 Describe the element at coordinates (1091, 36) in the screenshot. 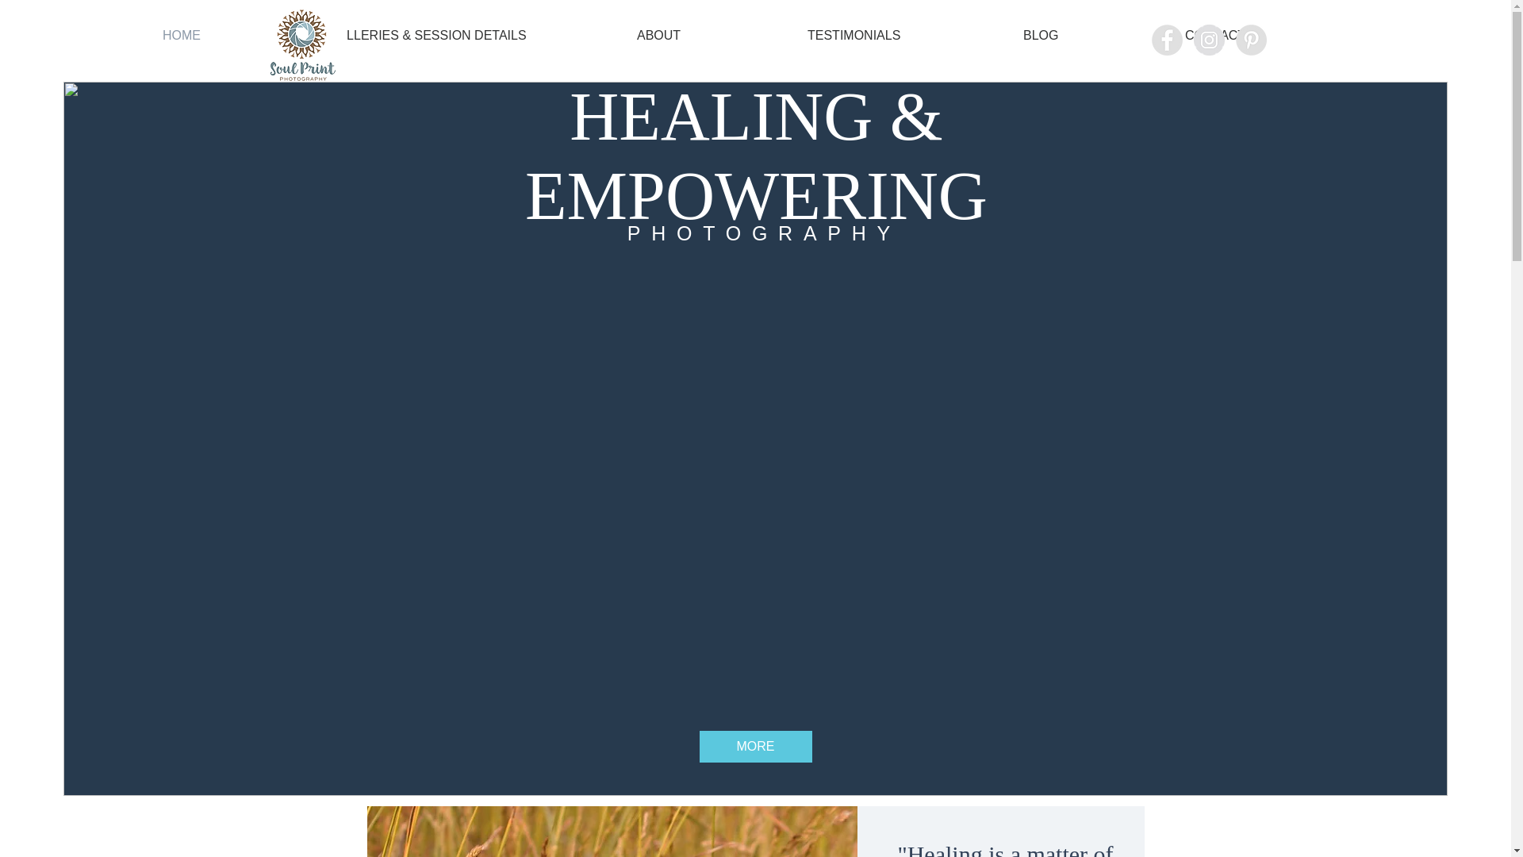

I see `BLOG` at that location.